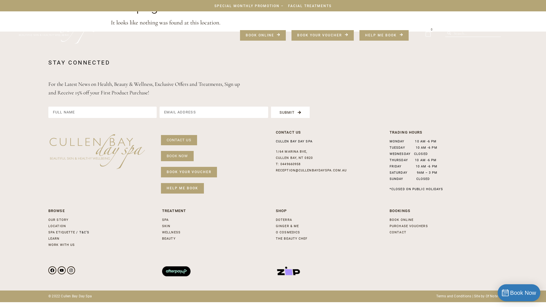 This screenshot has height=307, width=546. What do you see at coordinates (287, 226) in the screenshot?
I see `GINGER & ME` at bounding box center [287, 226].